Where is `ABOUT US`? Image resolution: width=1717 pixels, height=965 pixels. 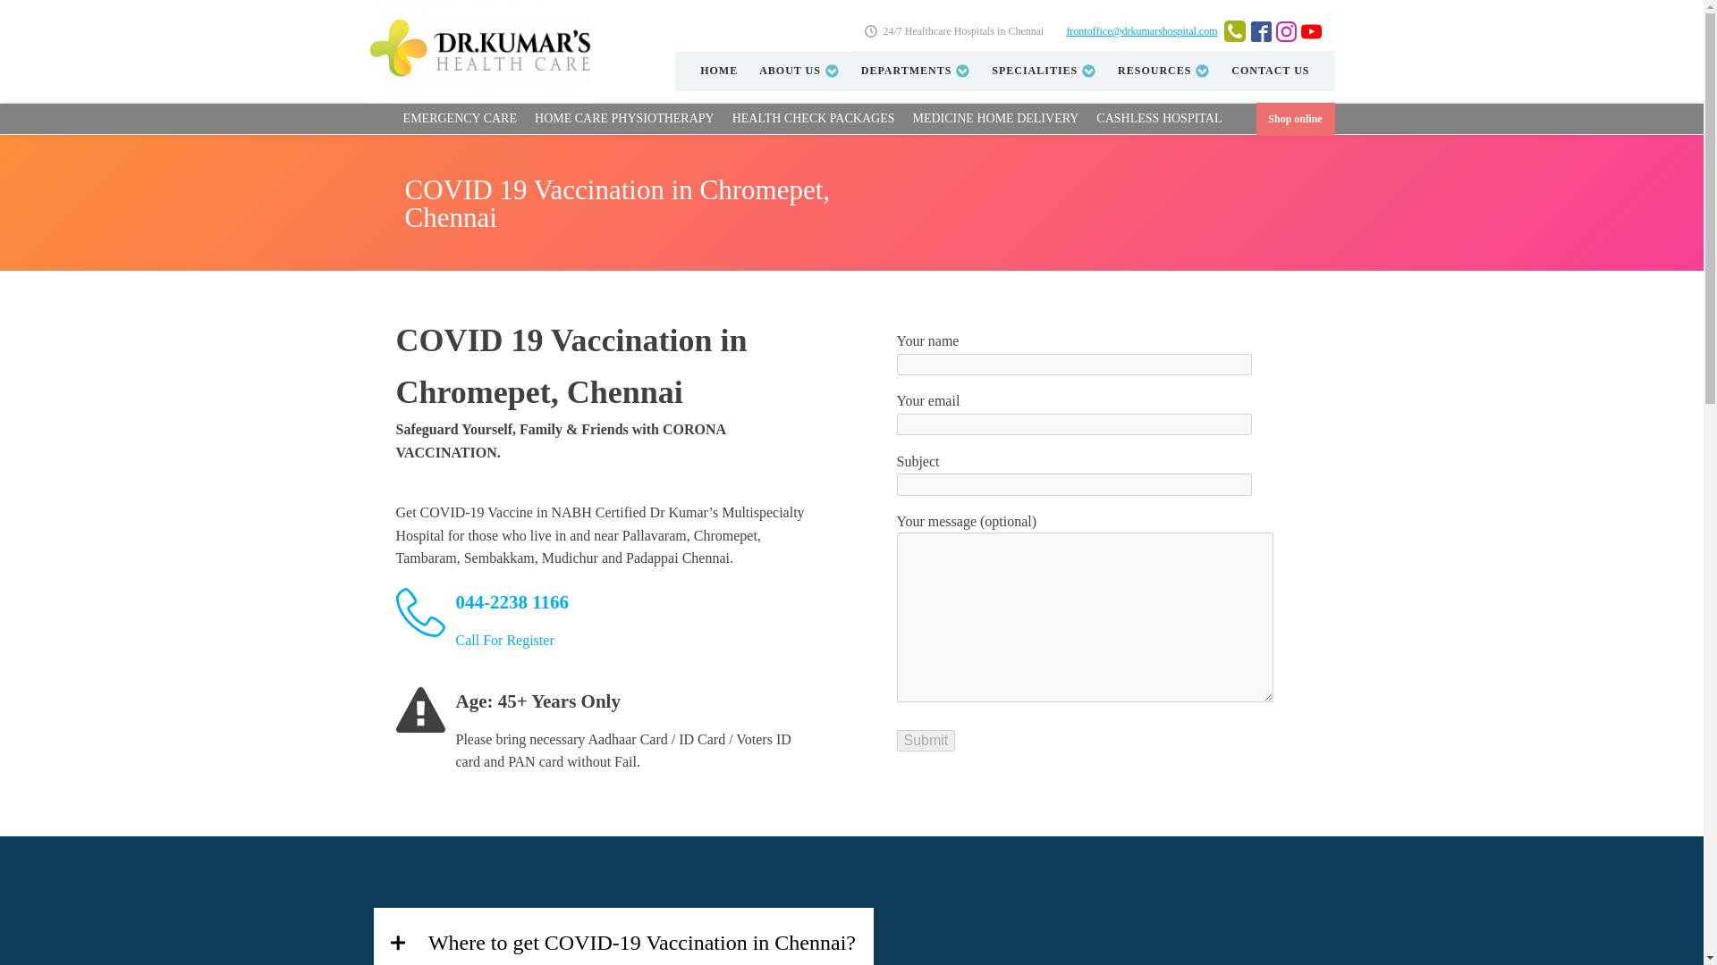 ABOUT US is located at coordinates (799, 71).